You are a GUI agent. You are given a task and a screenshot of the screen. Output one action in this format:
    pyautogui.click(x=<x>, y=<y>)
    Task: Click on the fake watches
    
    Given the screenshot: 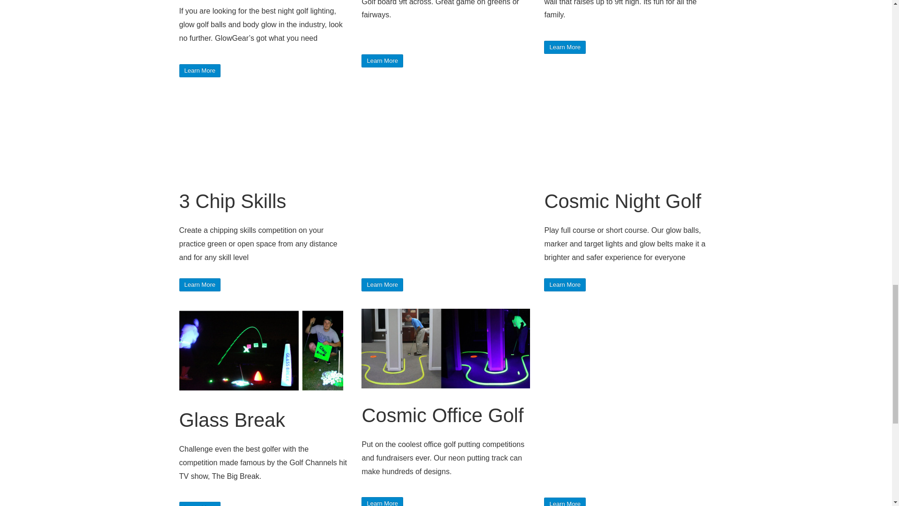 What is the action you would take?
    pyautogui.click(x=589, y=14)
    